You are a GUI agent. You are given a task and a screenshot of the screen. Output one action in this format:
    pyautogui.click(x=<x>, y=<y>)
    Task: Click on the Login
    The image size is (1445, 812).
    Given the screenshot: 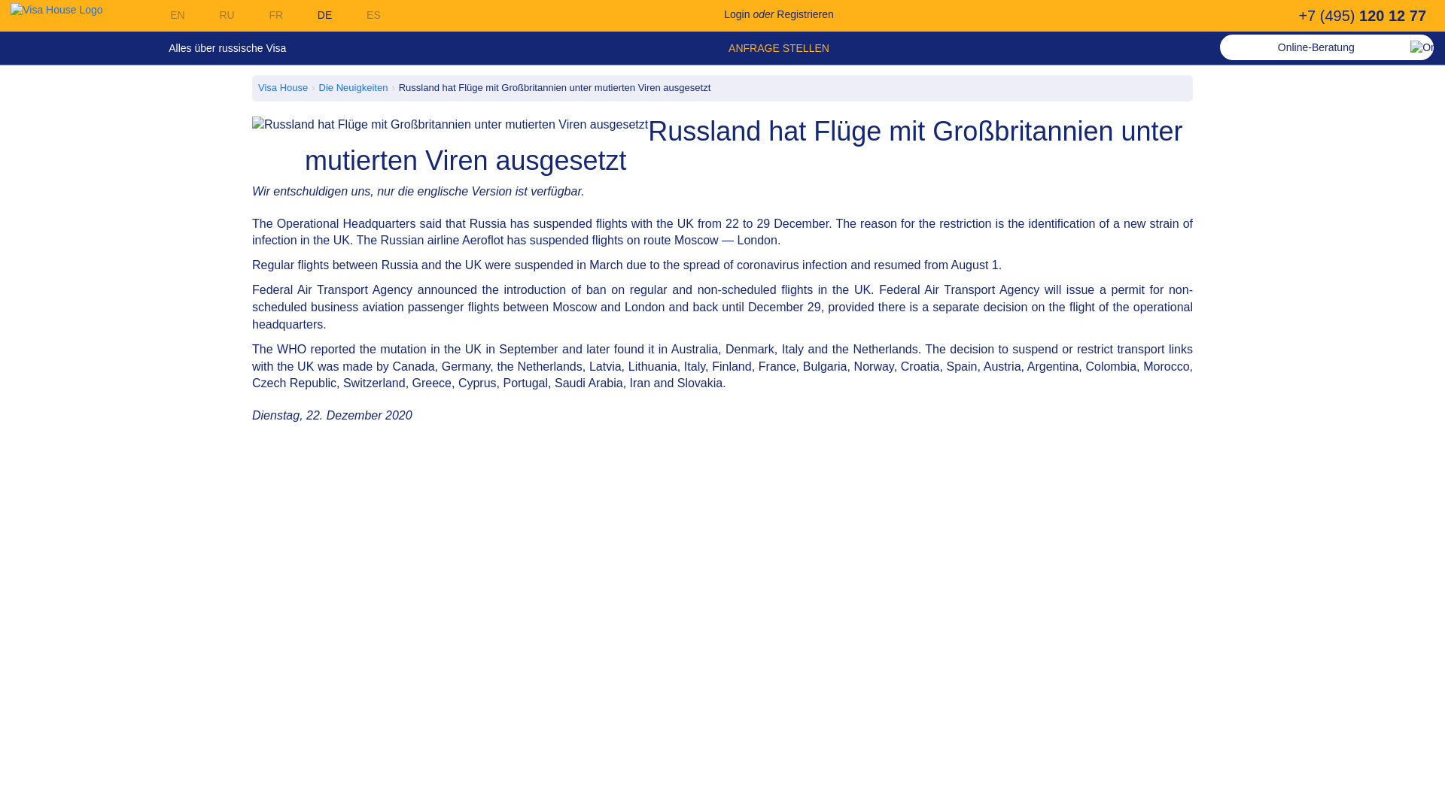 What is the action you would take?
    pyautogui.click(x=736, y=14)
    